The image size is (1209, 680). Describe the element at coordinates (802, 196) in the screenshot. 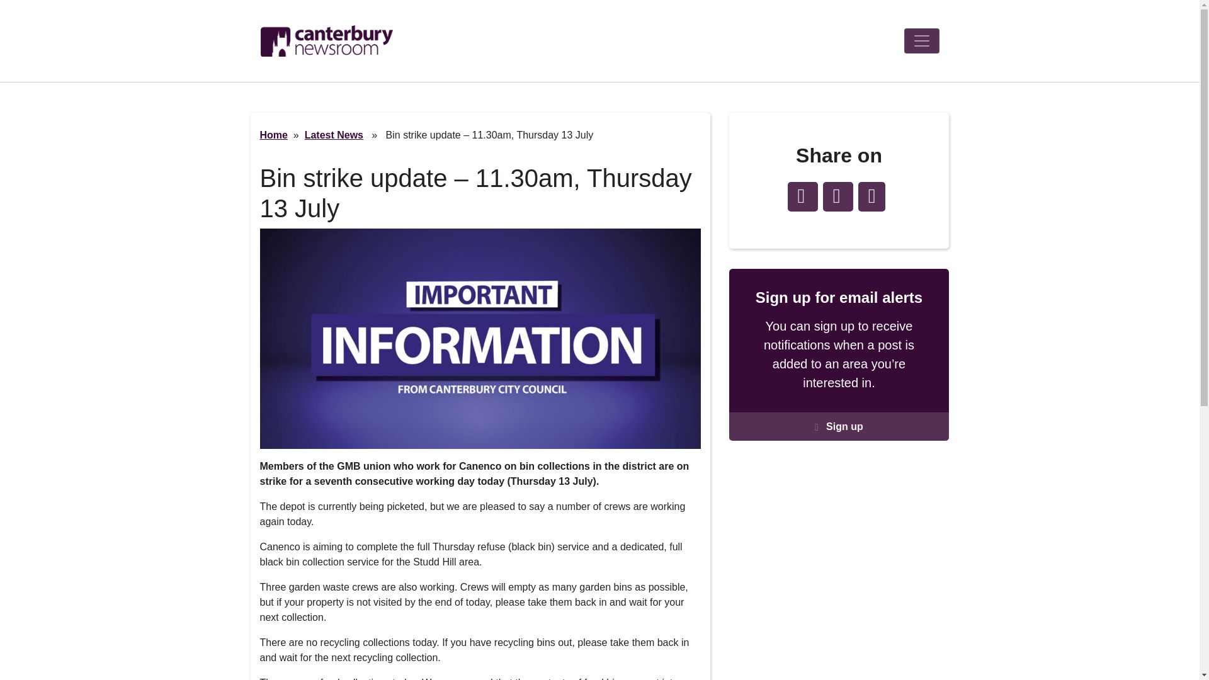

I see `Facebook` at that location.